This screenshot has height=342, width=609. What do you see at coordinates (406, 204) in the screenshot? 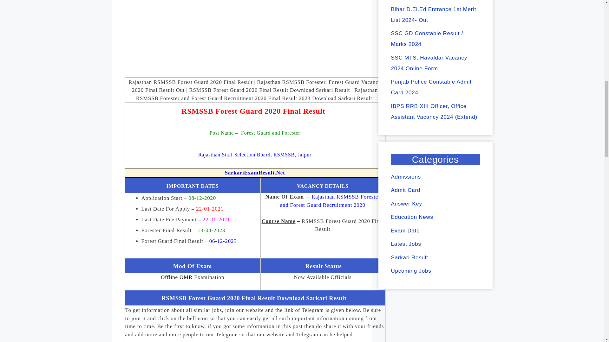
I see `Answer Key` at bounding box center [406, 204].